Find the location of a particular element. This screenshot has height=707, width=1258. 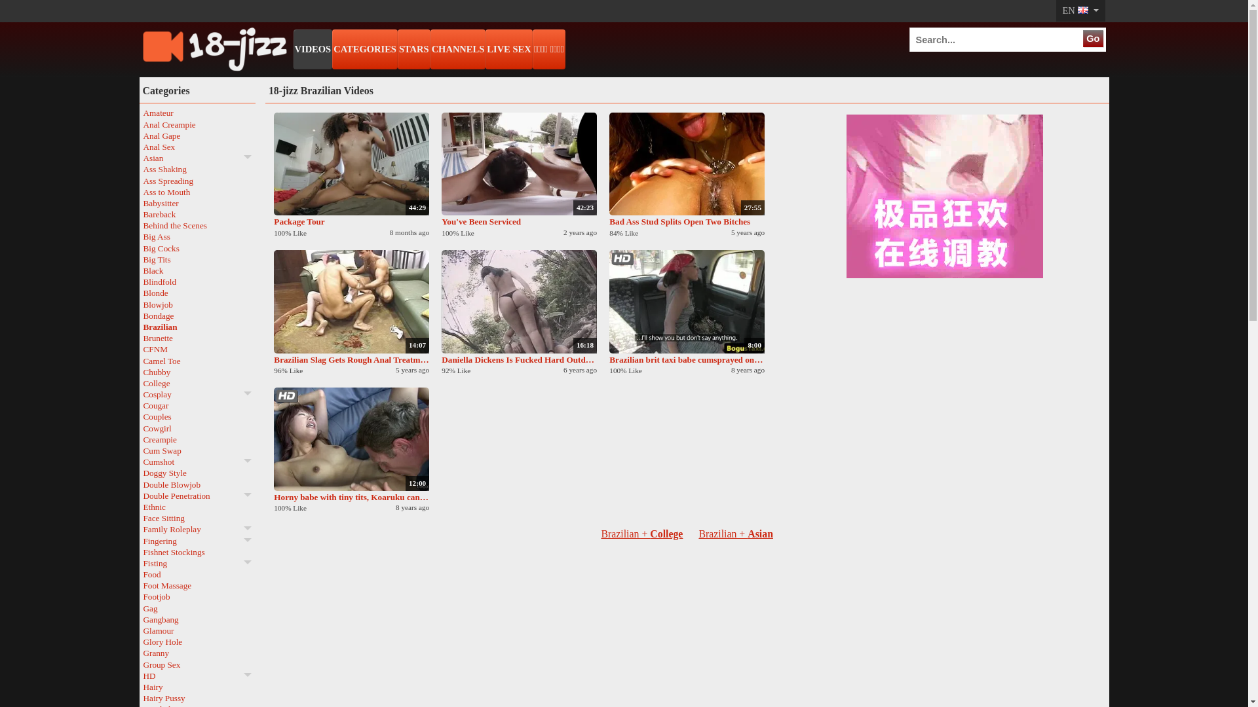

Hairy Pussy is located at coordinates (197, 698).